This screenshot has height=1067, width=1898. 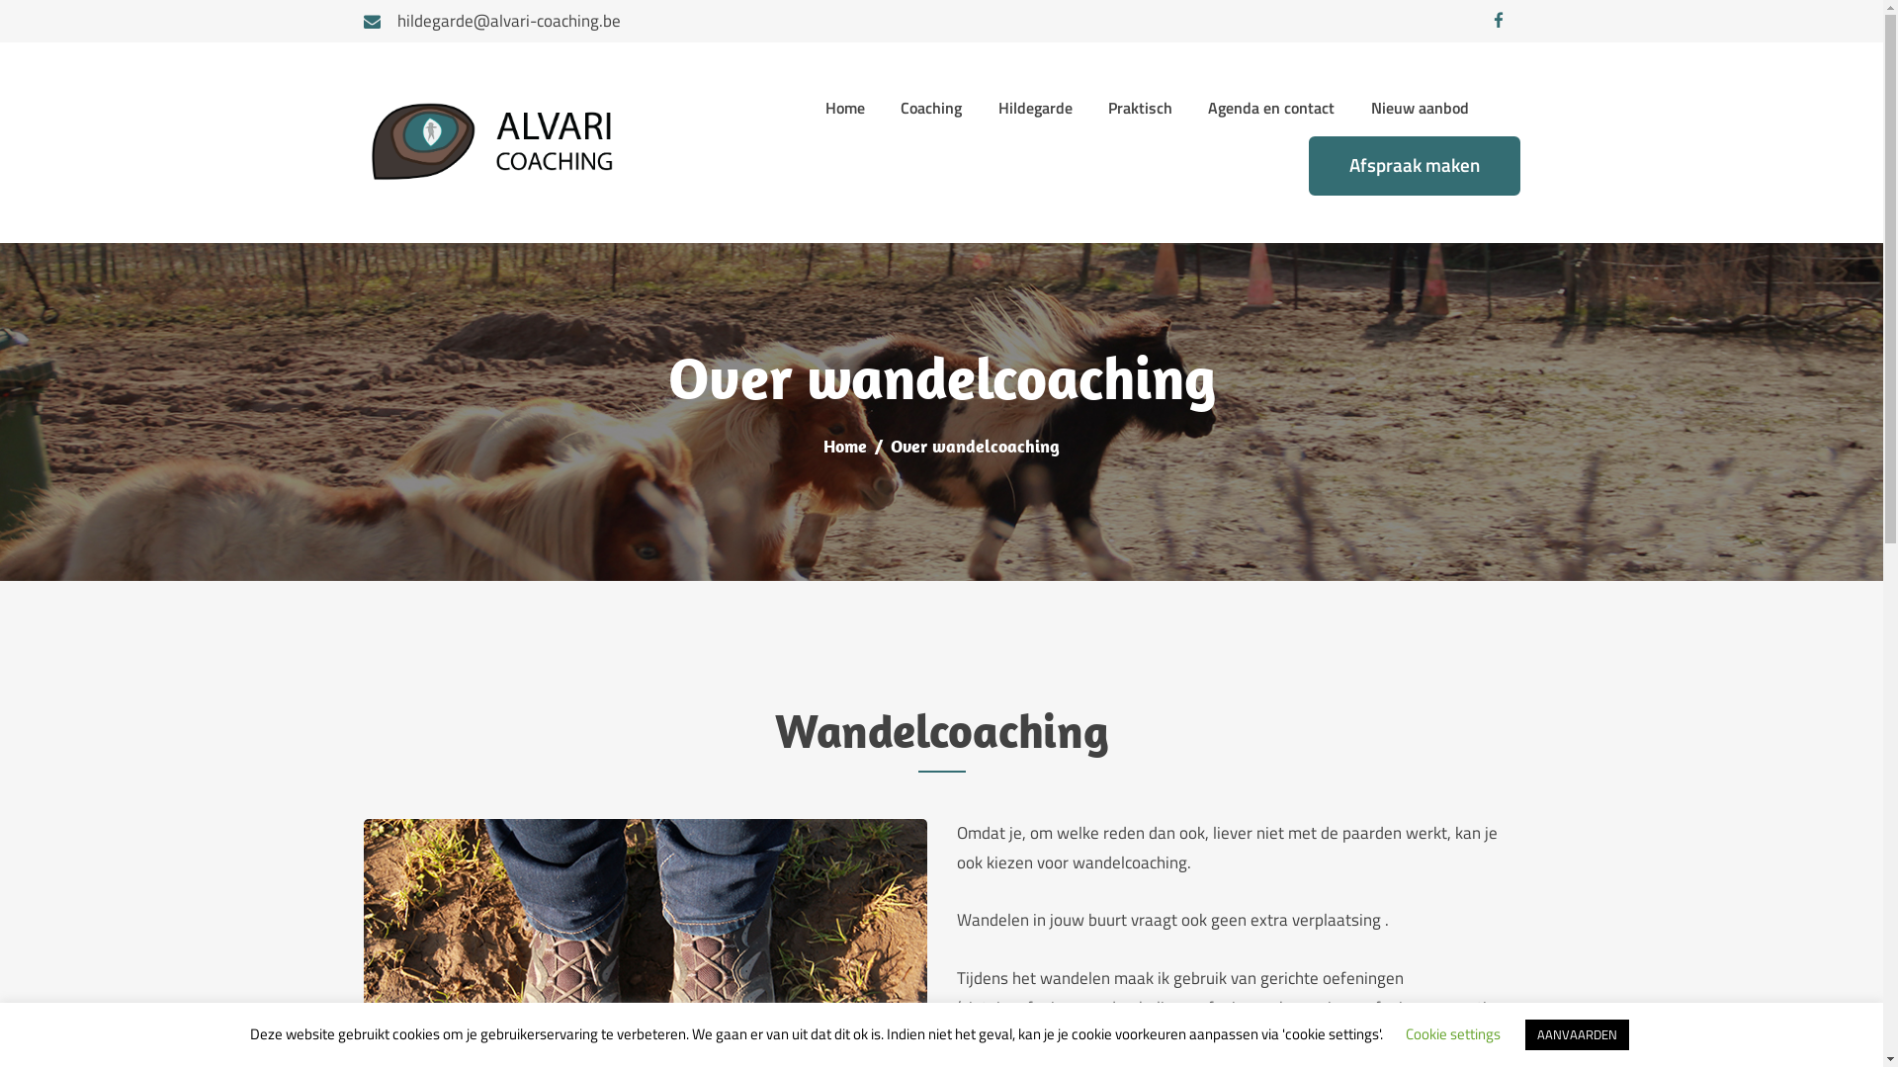 What do you see at coordinates (1141, 109) in the screenshot?
I see `Praktisch` at bounding box center [1141, 109].